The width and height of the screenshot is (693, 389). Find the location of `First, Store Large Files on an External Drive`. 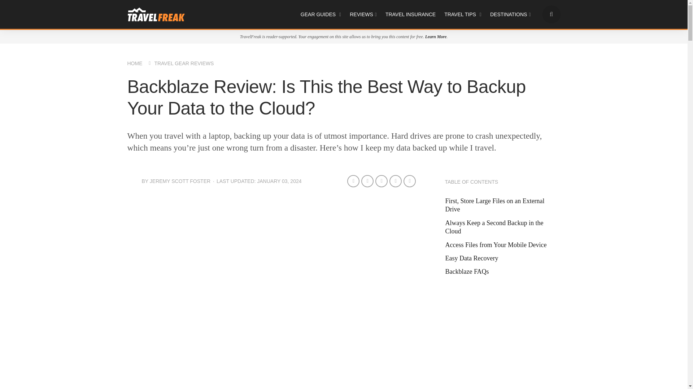

First, Store Large Files on an External Drive is located at coordinates (502, 205).